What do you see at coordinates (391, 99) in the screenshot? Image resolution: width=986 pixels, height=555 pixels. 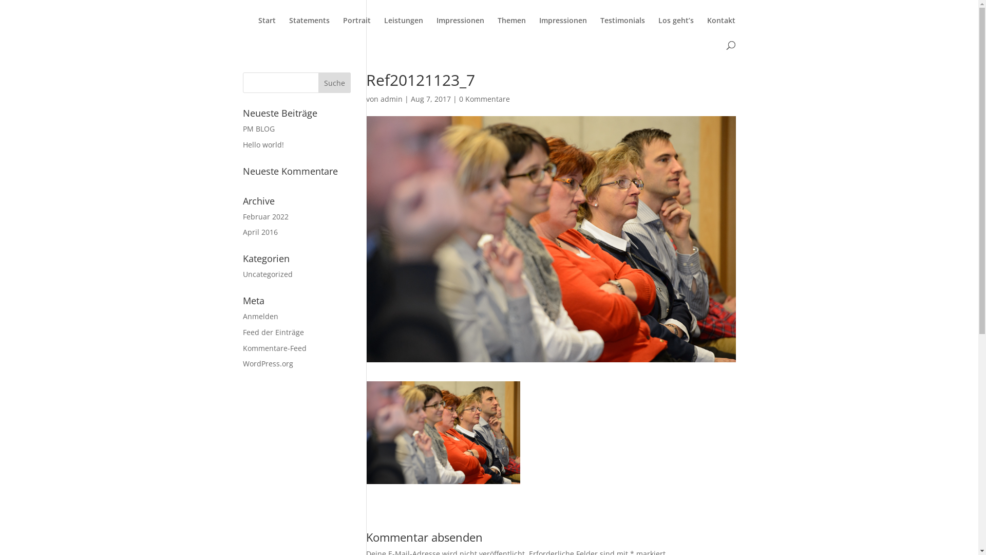 I see `admin` at bounding box center [391, 99].